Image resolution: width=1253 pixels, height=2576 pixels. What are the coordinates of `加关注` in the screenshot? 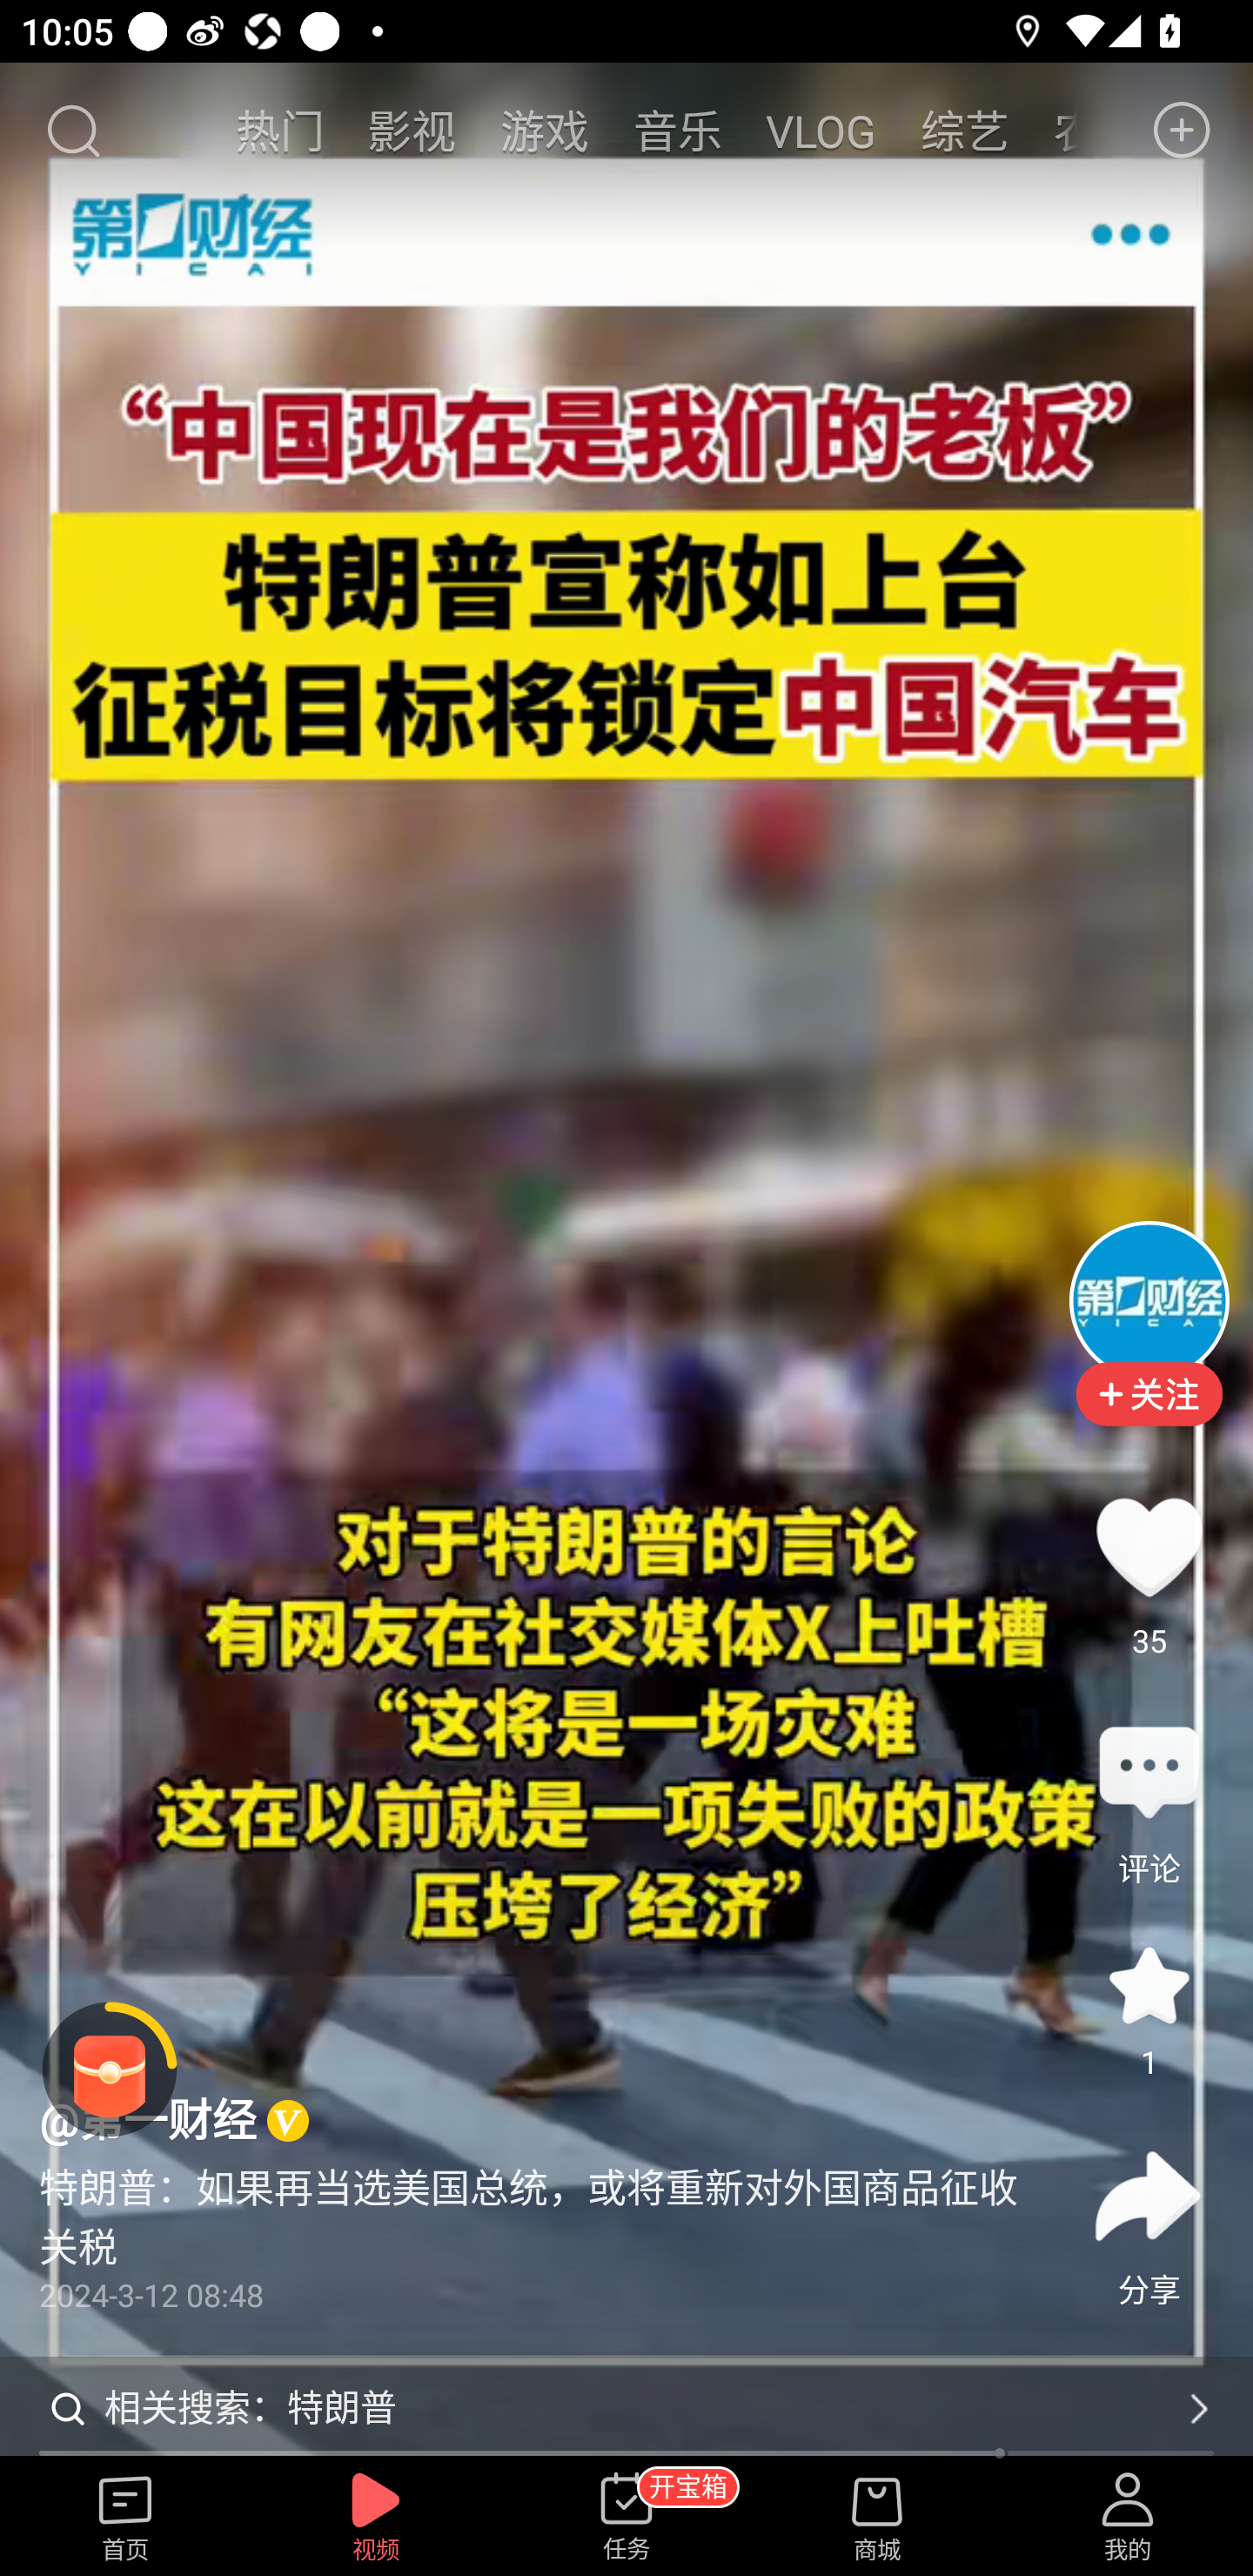 It's located at (1149, 1417).